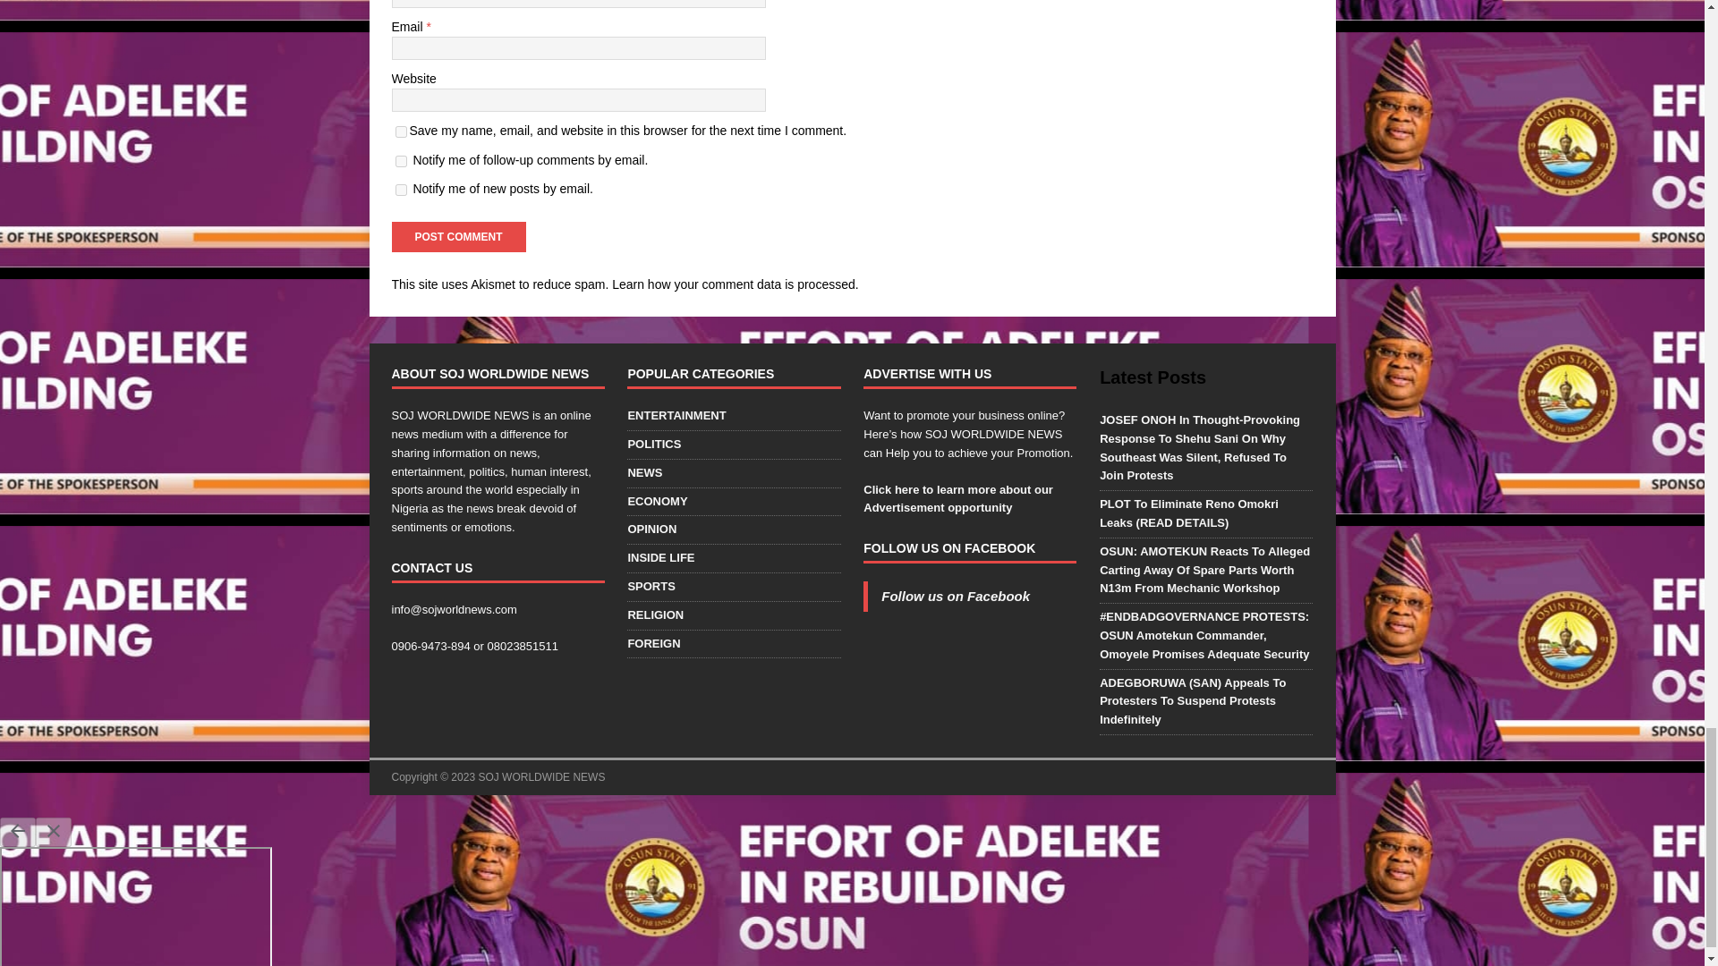 The image size is (1718, 966). I want to click on Post Comment, so click(458, 236).